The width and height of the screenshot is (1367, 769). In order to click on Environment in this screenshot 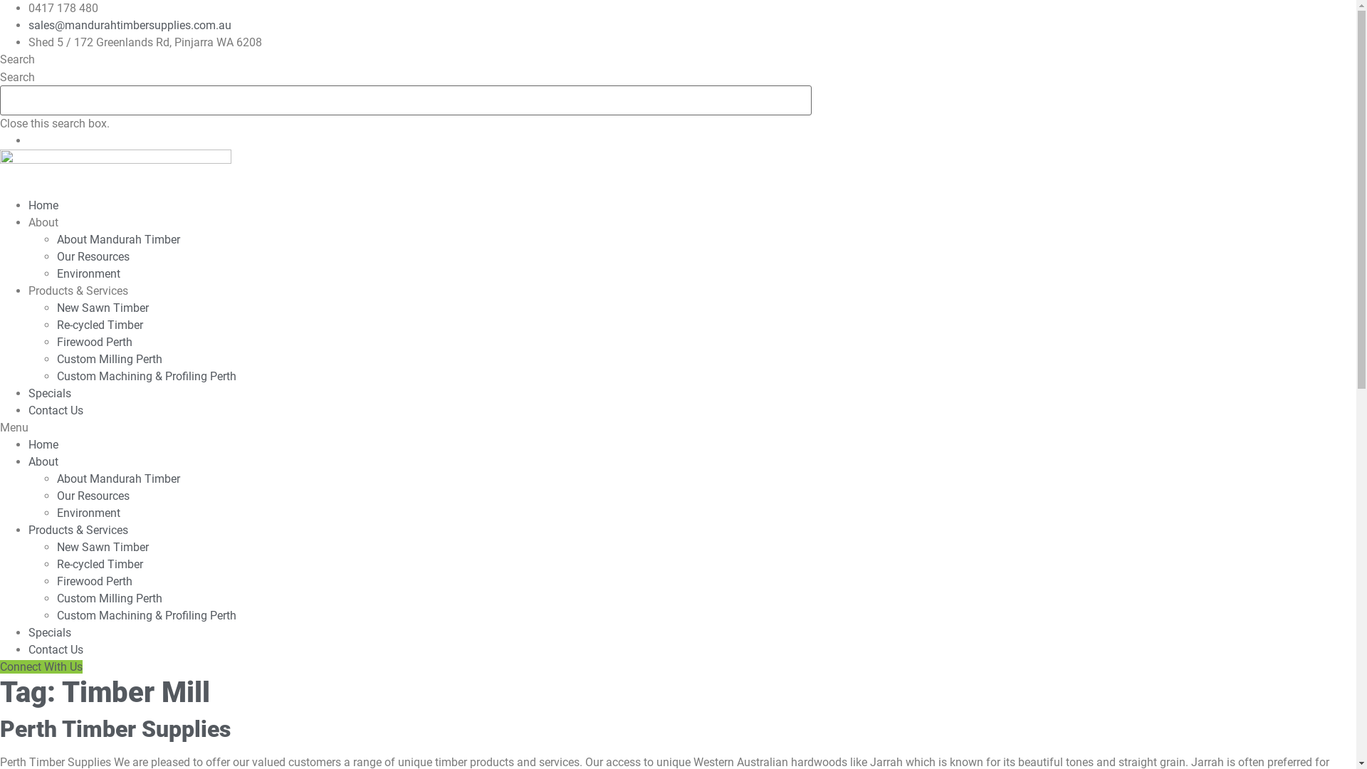, I will do `click(88, 513)`.